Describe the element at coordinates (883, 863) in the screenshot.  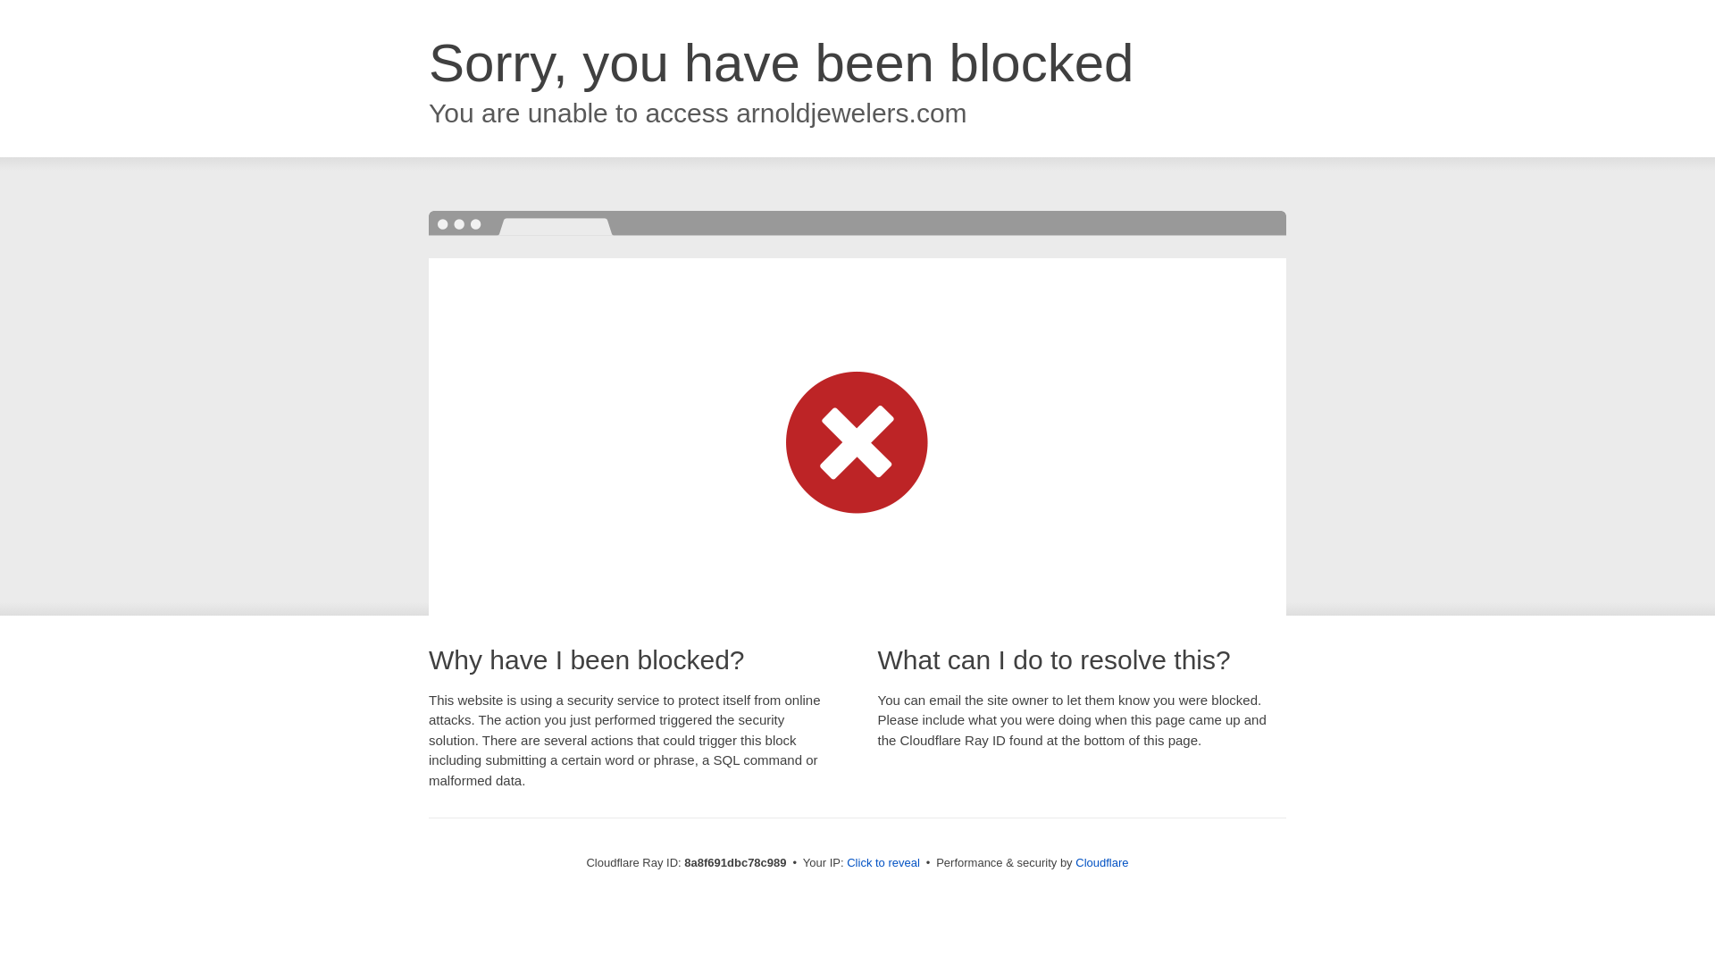
I see `Click to reveal` at that location.